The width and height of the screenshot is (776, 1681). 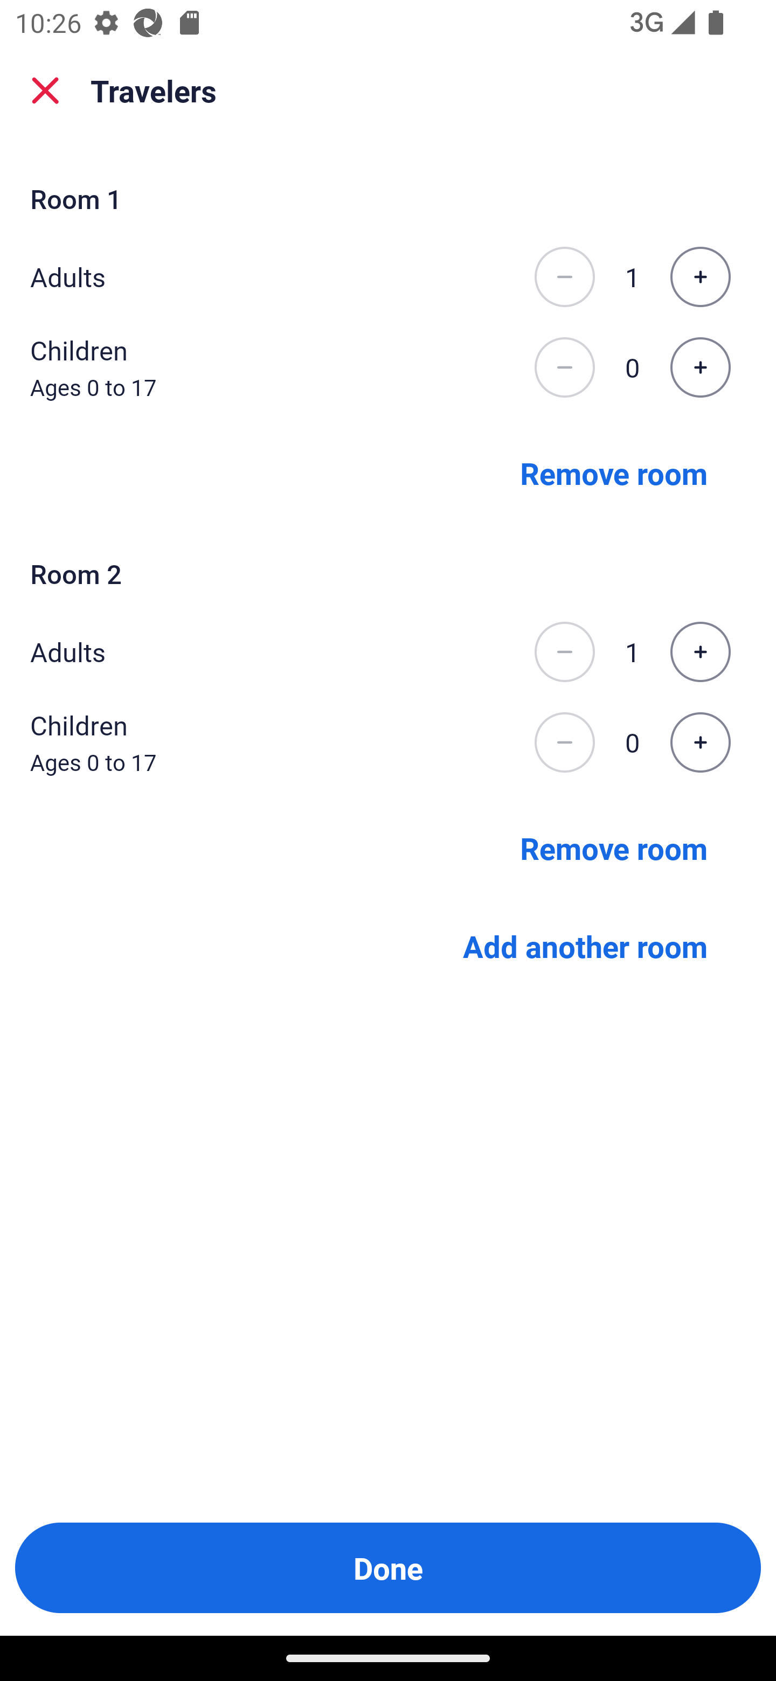 What do you see at coordinates (564, 652) in the screenshot?
I see `Decrease the number of adults` at bounding box center [564, 652].